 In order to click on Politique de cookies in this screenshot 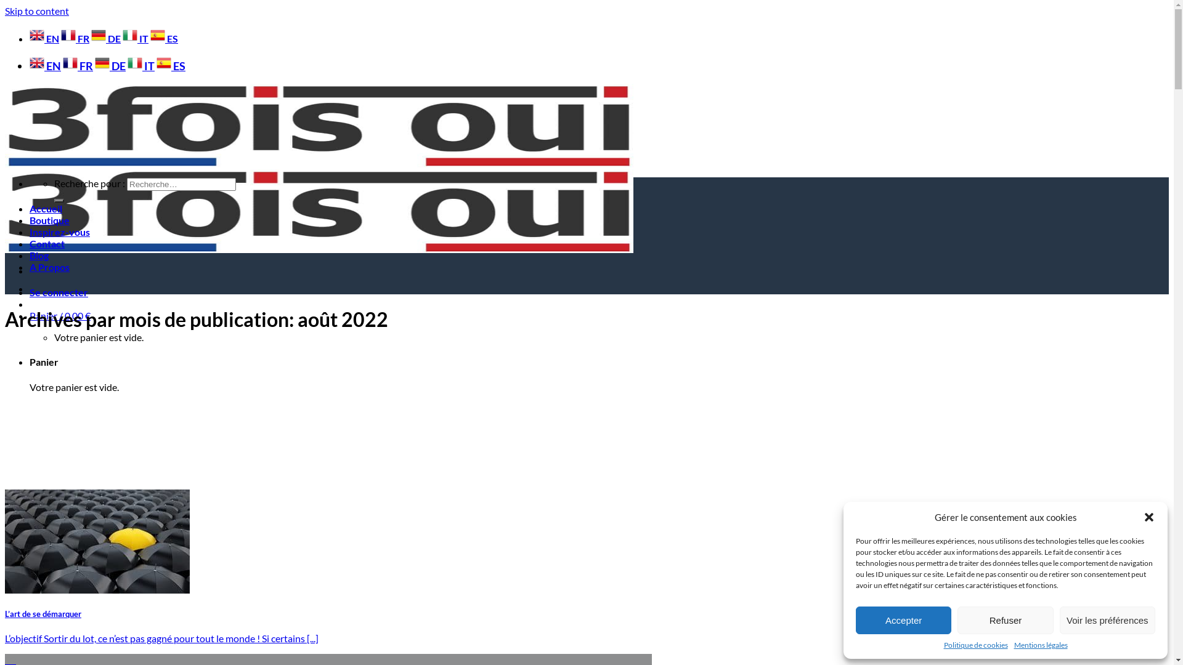, I will do `click(976, 645)`.